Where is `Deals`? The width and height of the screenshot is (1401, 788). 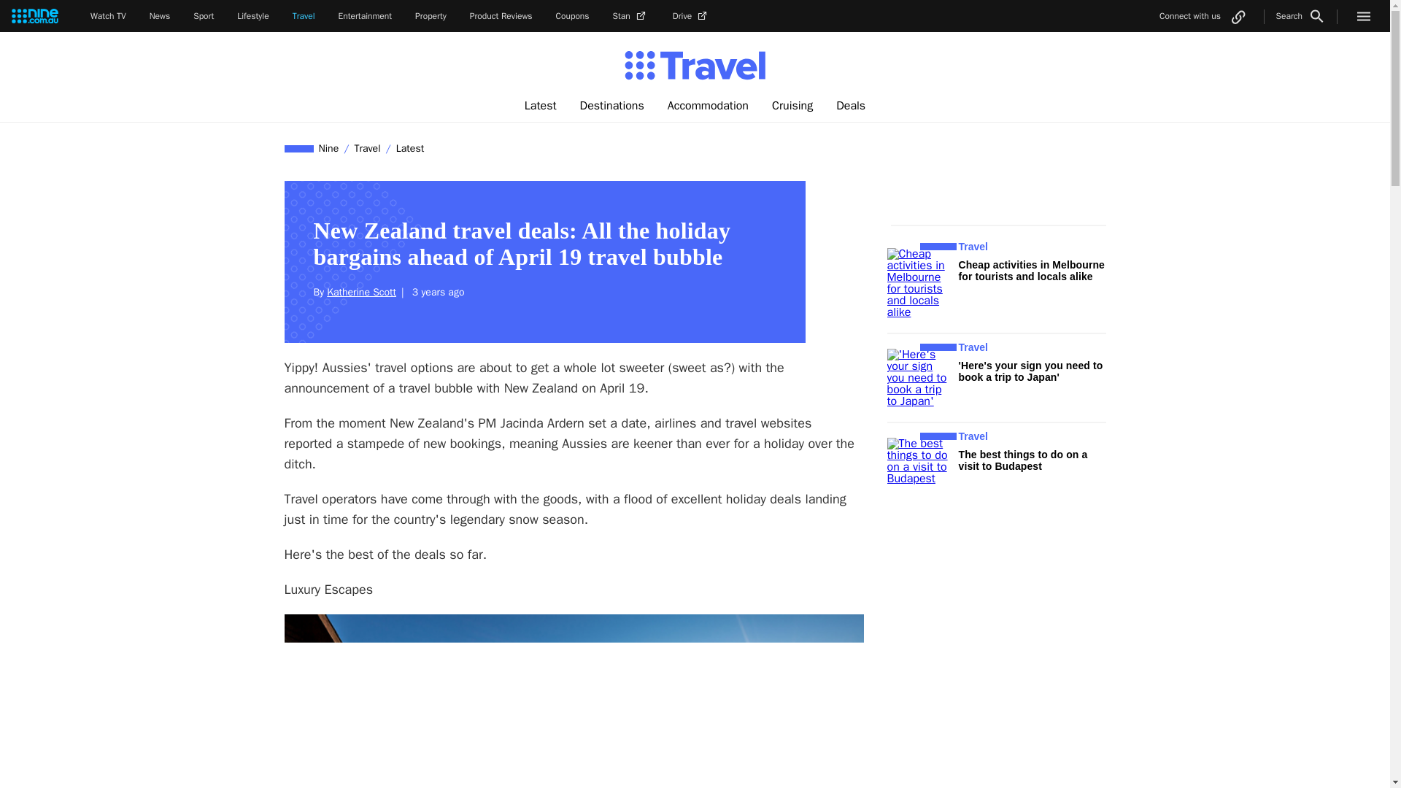 Deals is located at coordinates (851, 106).